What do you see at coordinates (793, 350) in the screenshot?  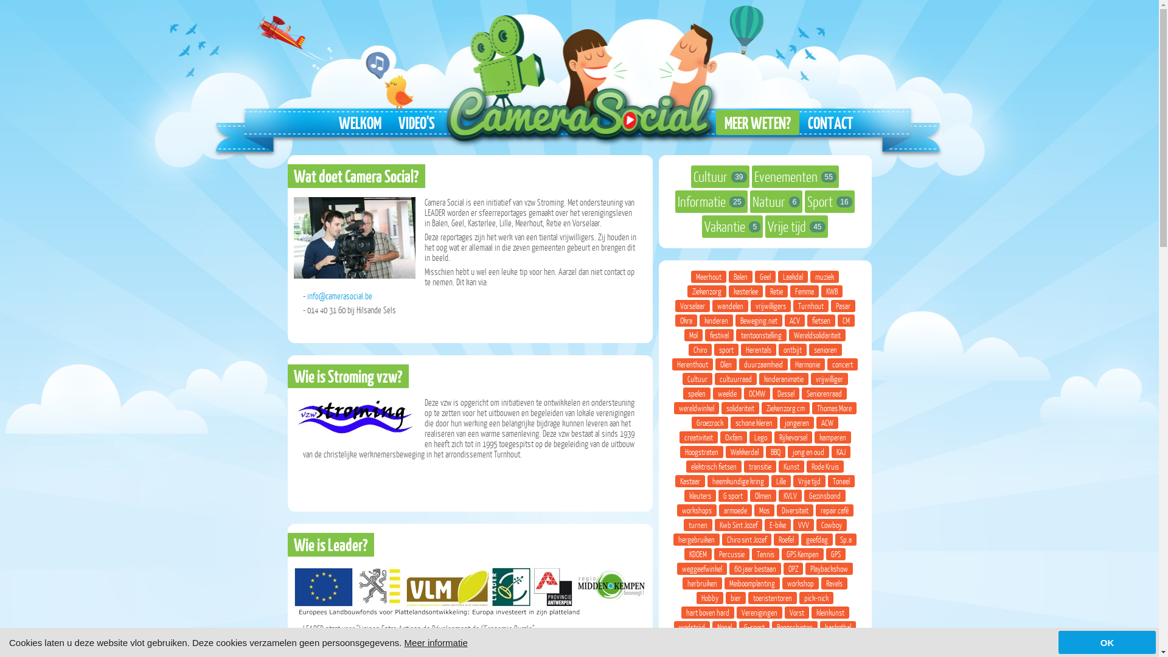 I see `ontbijt` at bounding box center [793, 350].